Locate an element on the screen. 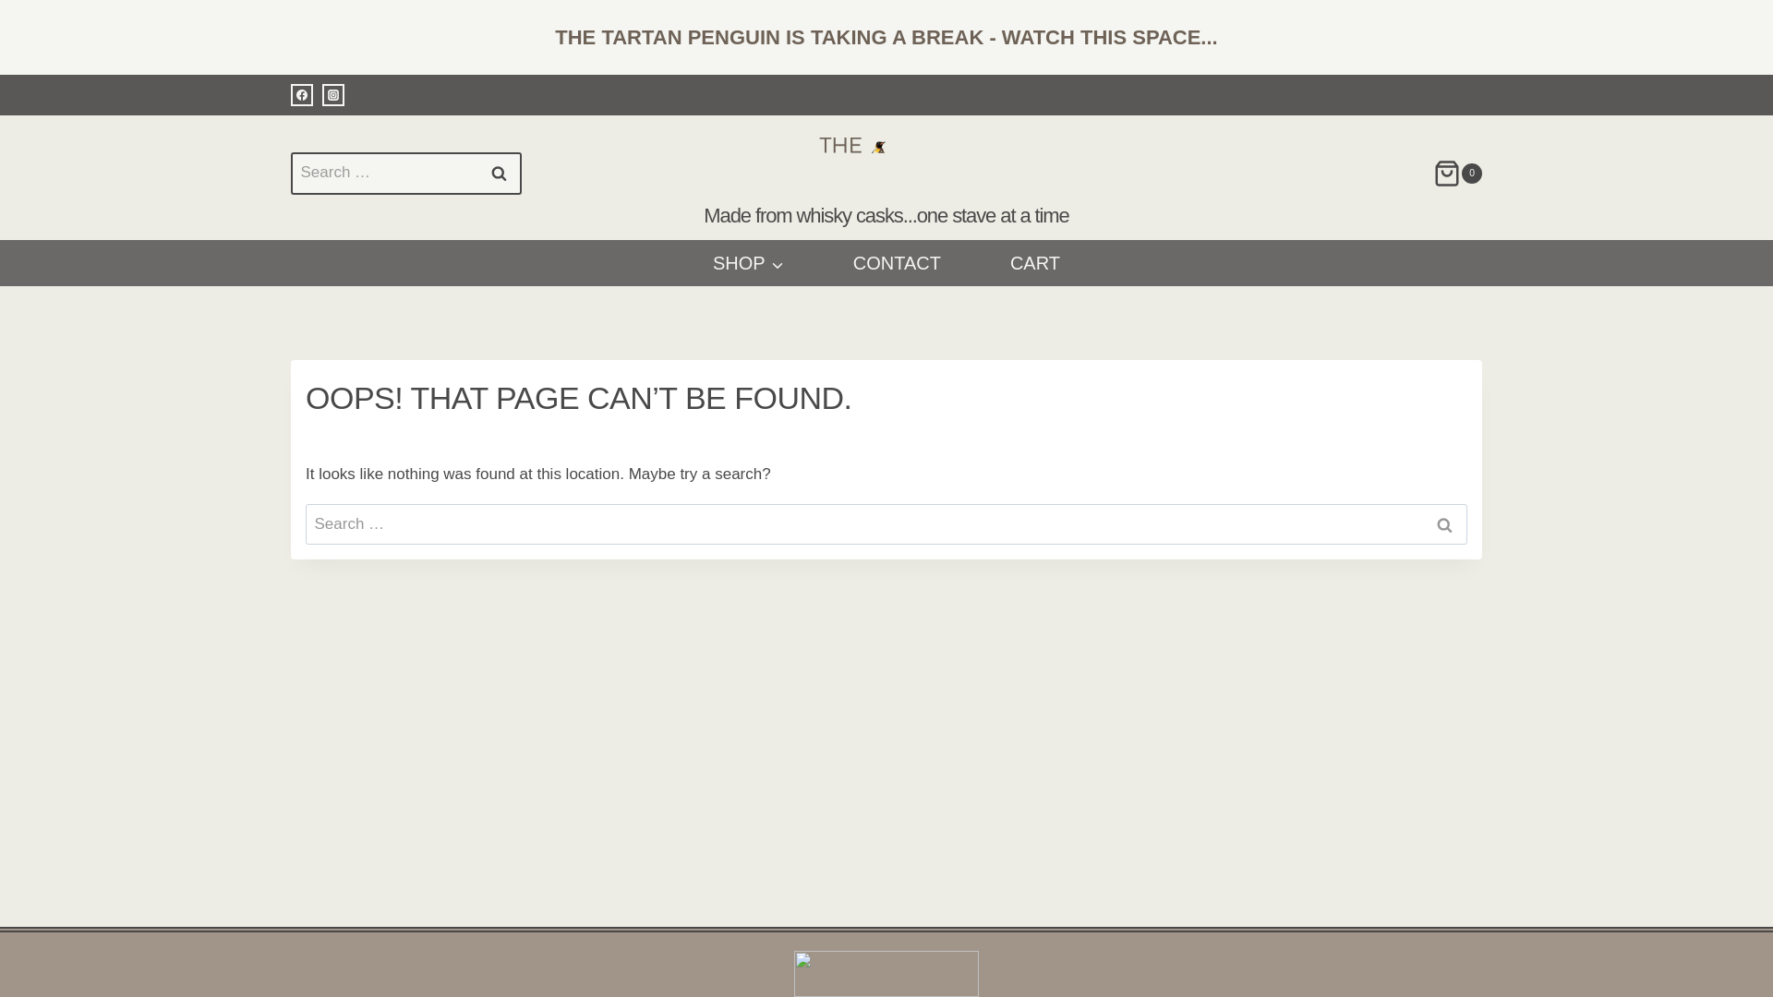 This screenshot has height=997, width=1773. CART is located at coordinates (1034, 262).